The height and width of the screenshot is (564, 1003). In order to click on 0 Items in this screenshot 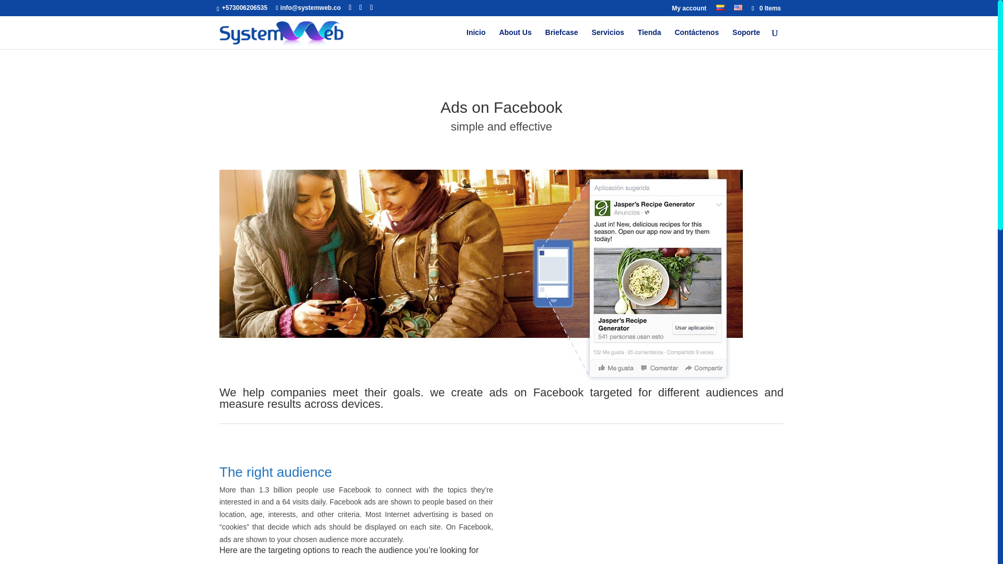, I will do `click(766, 8)`.